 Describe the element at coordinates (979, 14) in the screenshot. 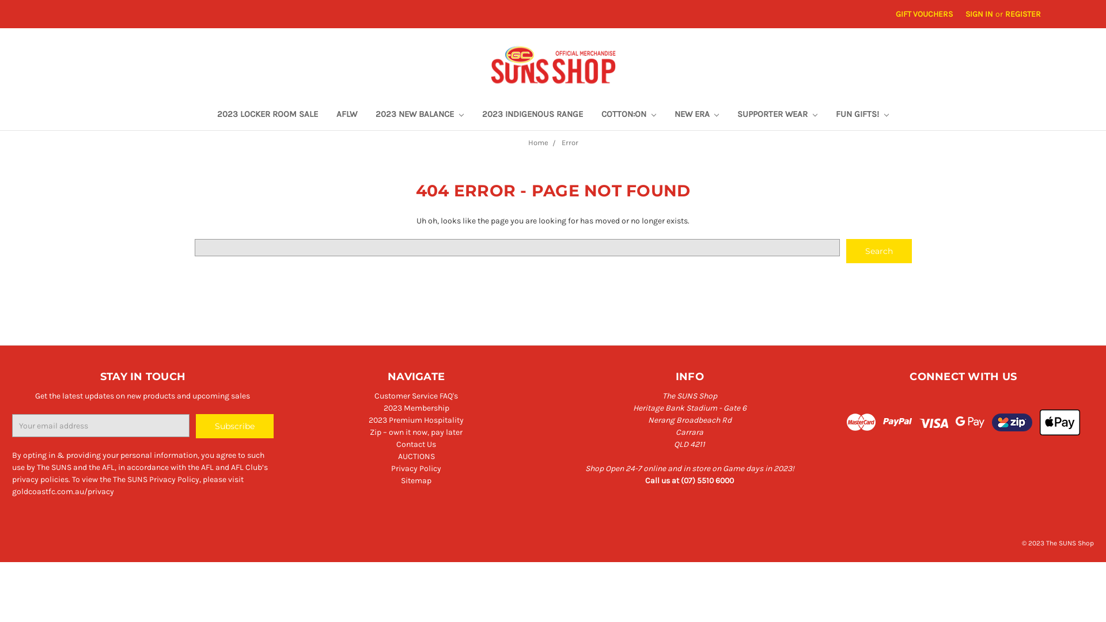

I see `SIGN IN` at that location.